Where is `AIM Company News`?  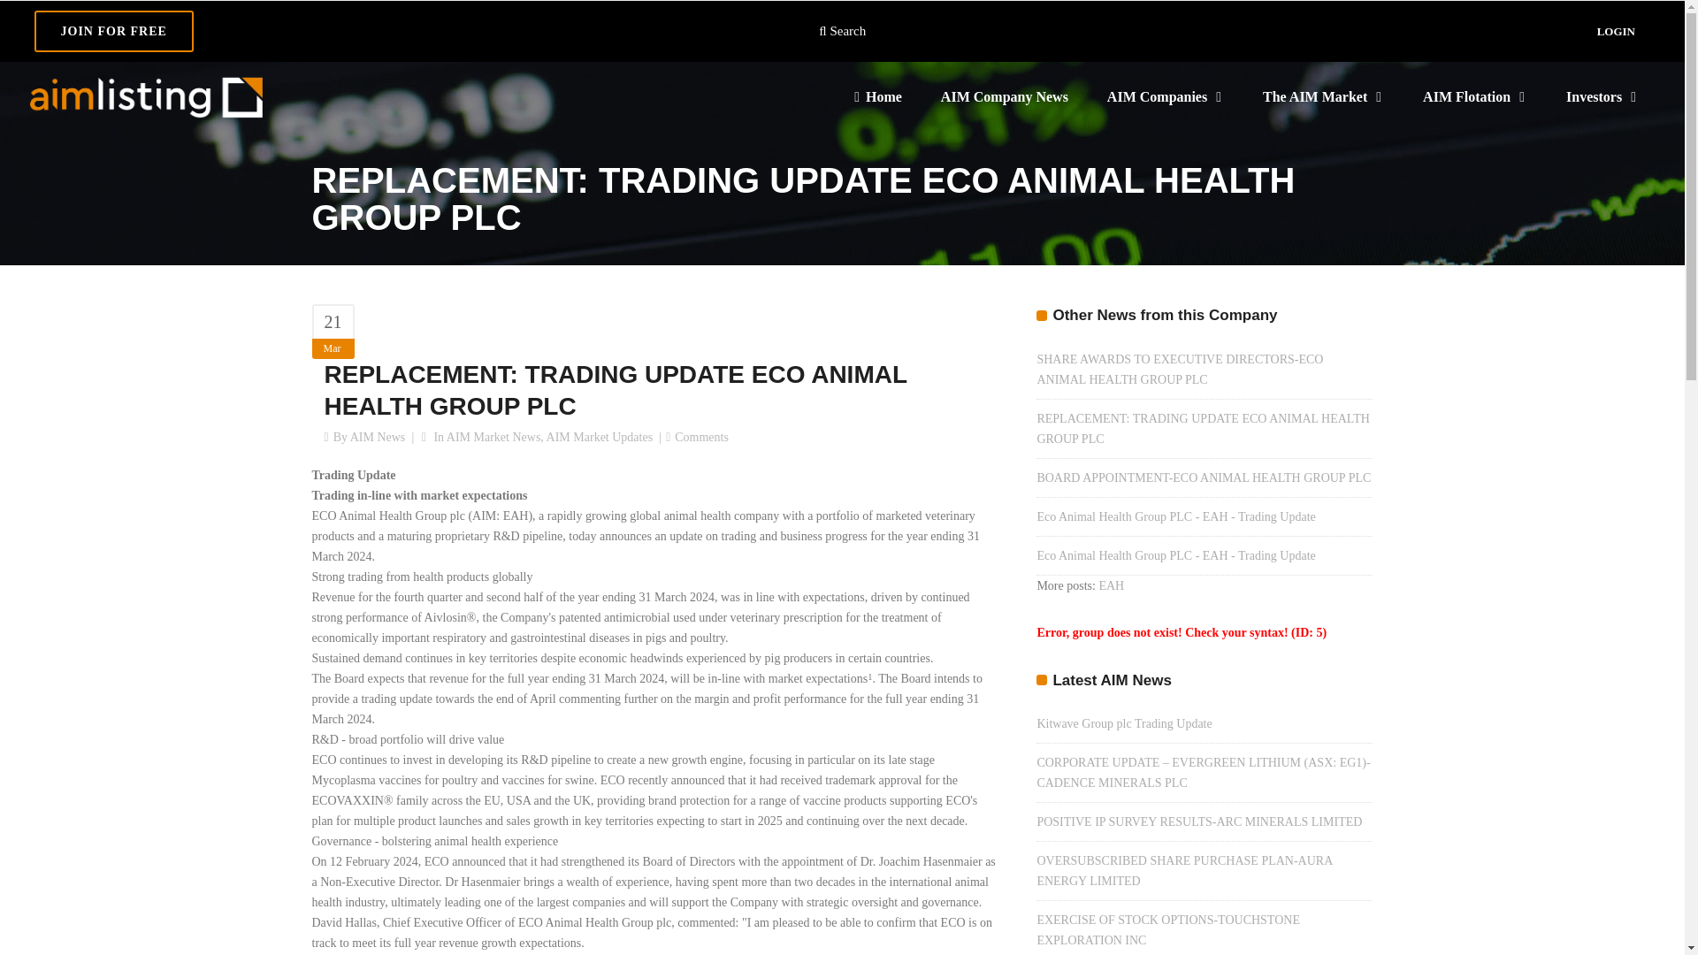
AIM Company News is located at coordinates (1005, 97).